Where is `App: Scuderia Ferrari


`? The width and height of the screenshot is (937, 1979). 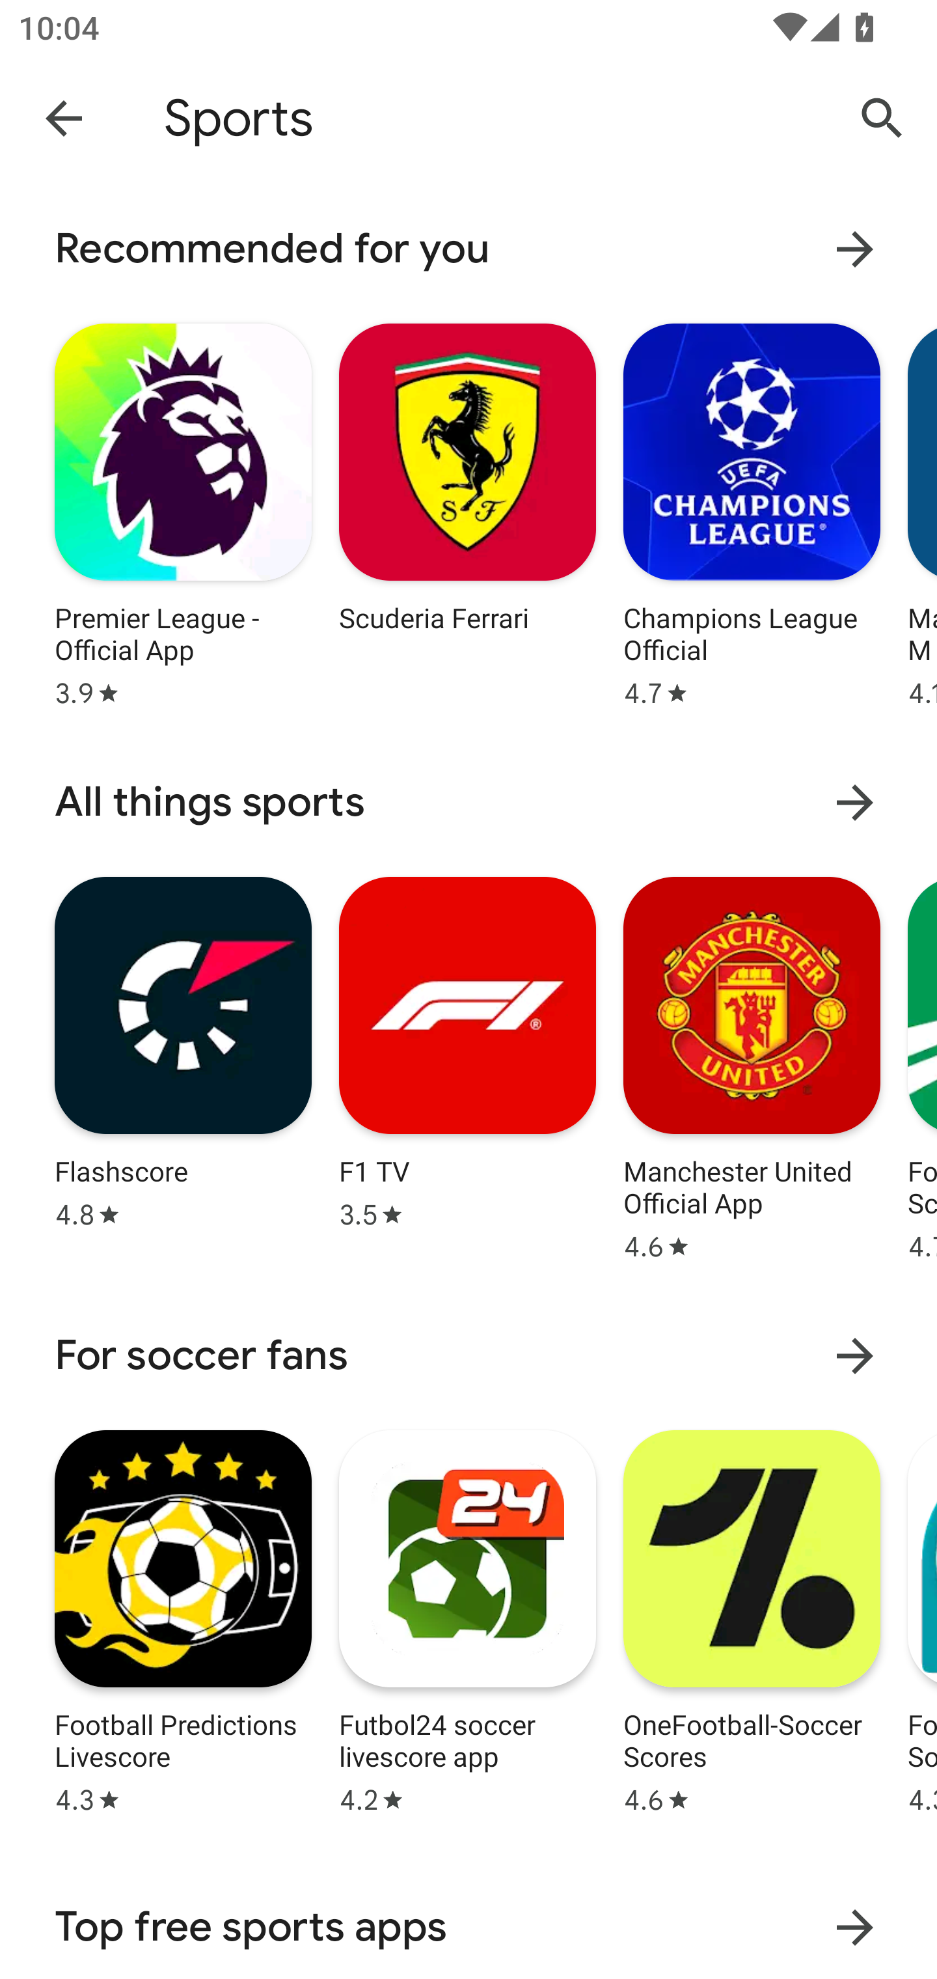
App: Scuderia Ferrari


 is located at coordinates (467, 512).